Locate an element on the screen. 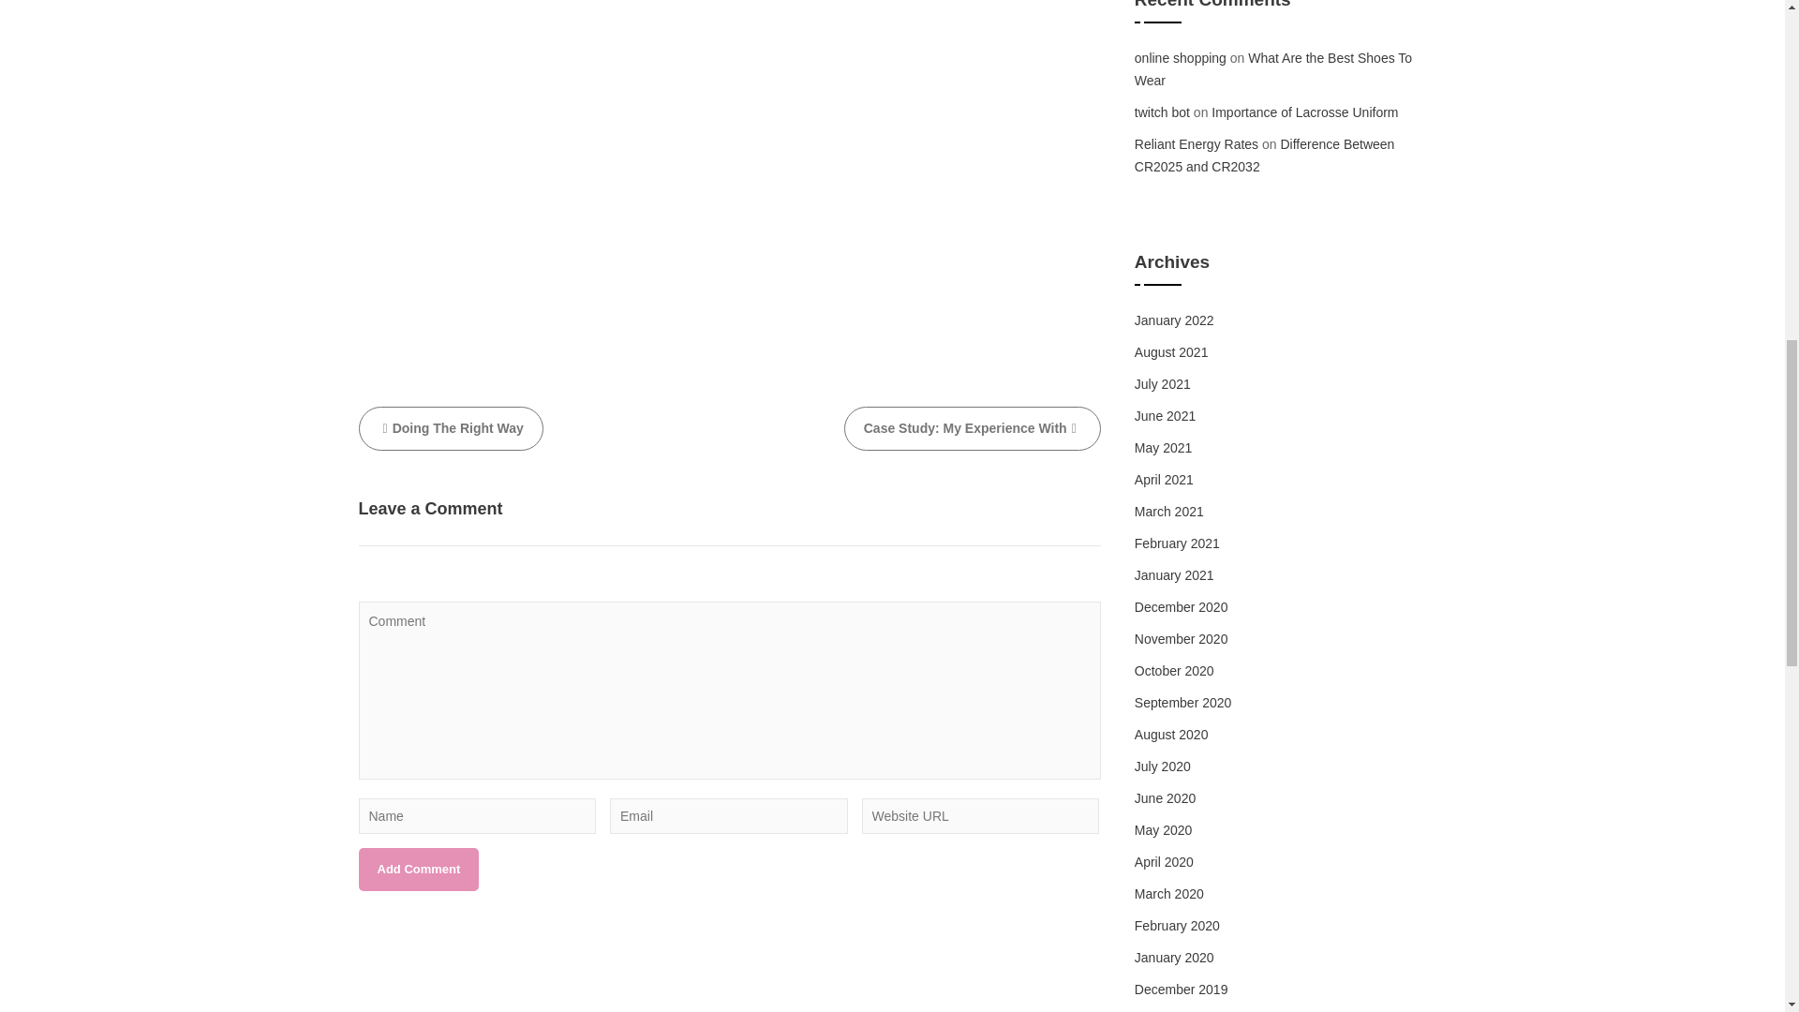 The width and height of the screenshot is (1799, 1012). August 2021 is located at coordinates (1171, 352).